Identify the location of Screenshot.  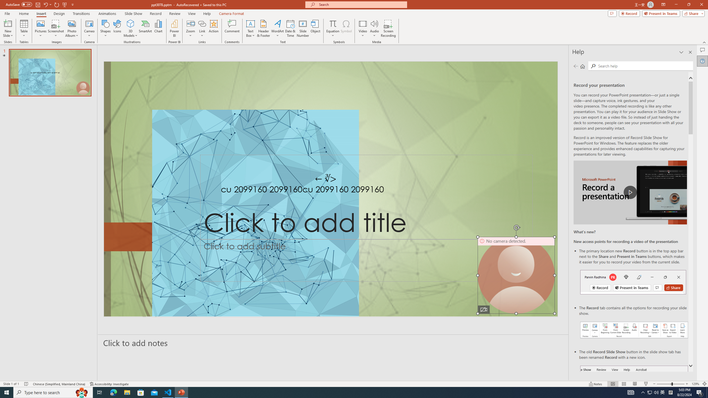
(56, 28).